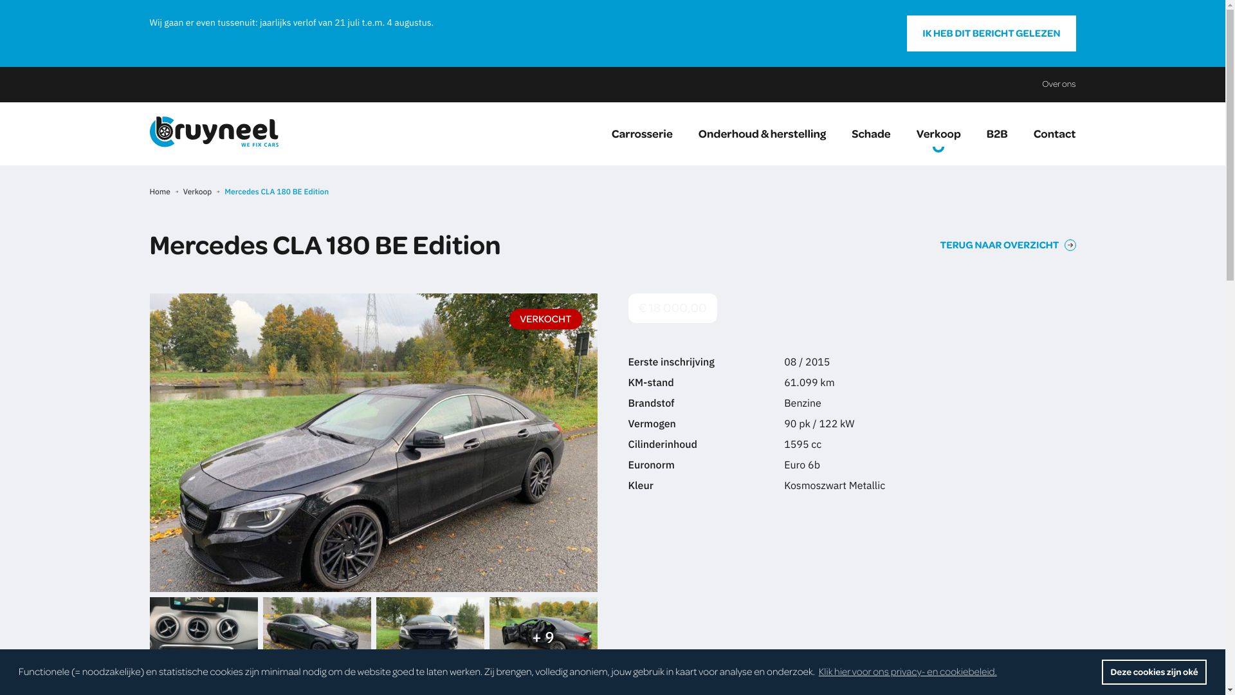 The width and height of the screenshot is (1235, 695). I want to click on Contact, so click(1048, 134).